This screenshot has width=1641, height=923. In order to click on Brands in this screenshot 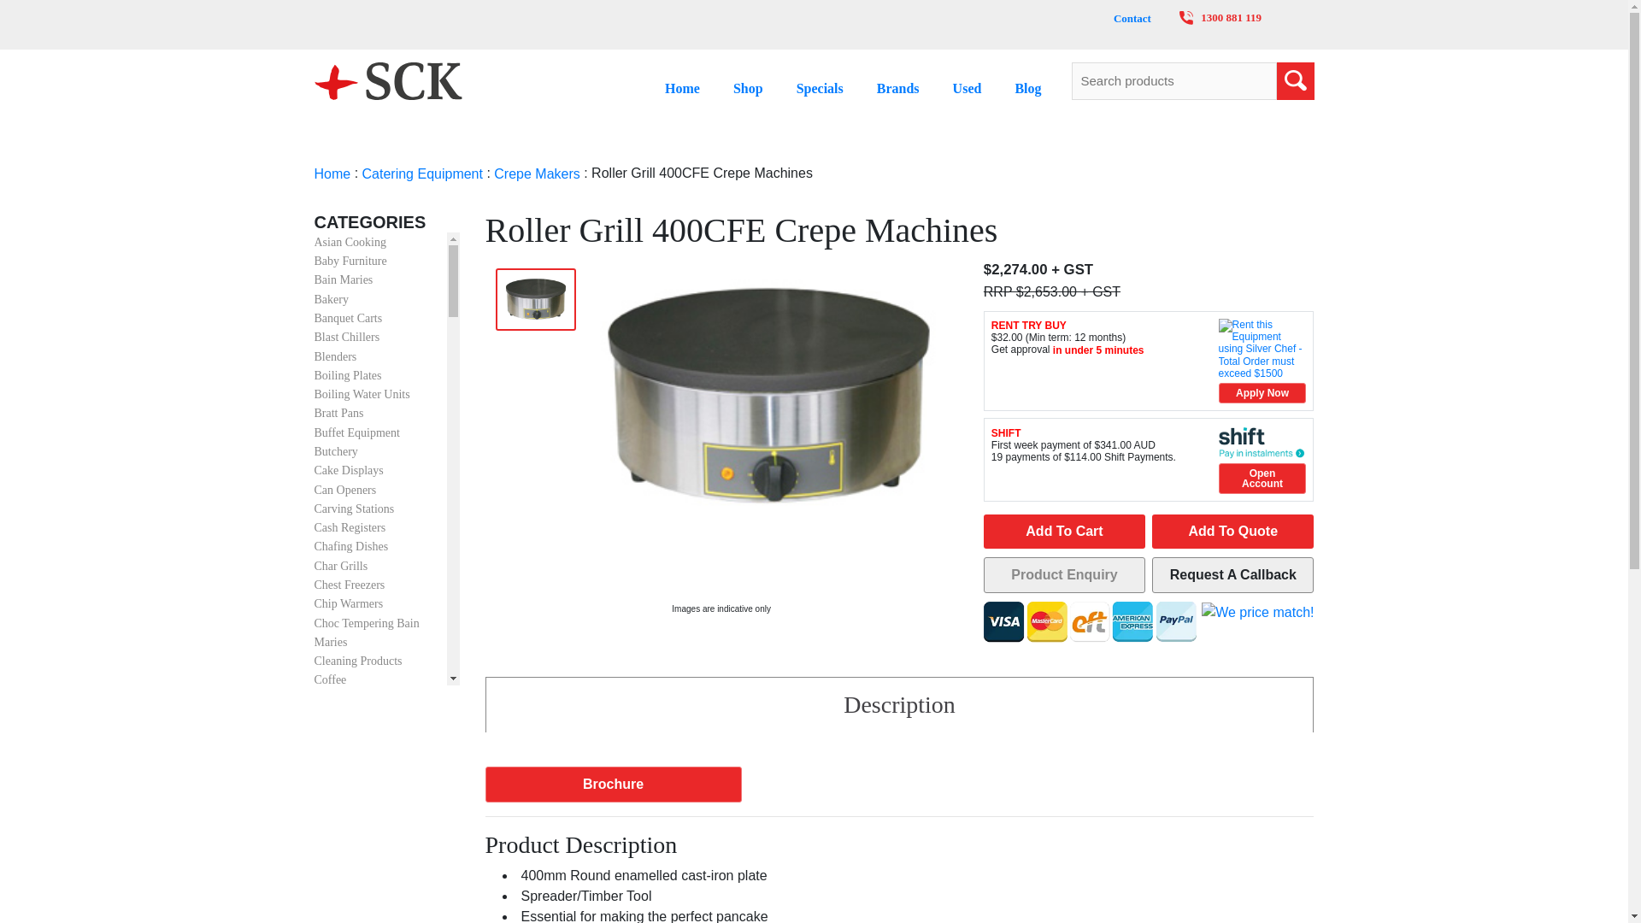, I will do `click(897, 87)`.